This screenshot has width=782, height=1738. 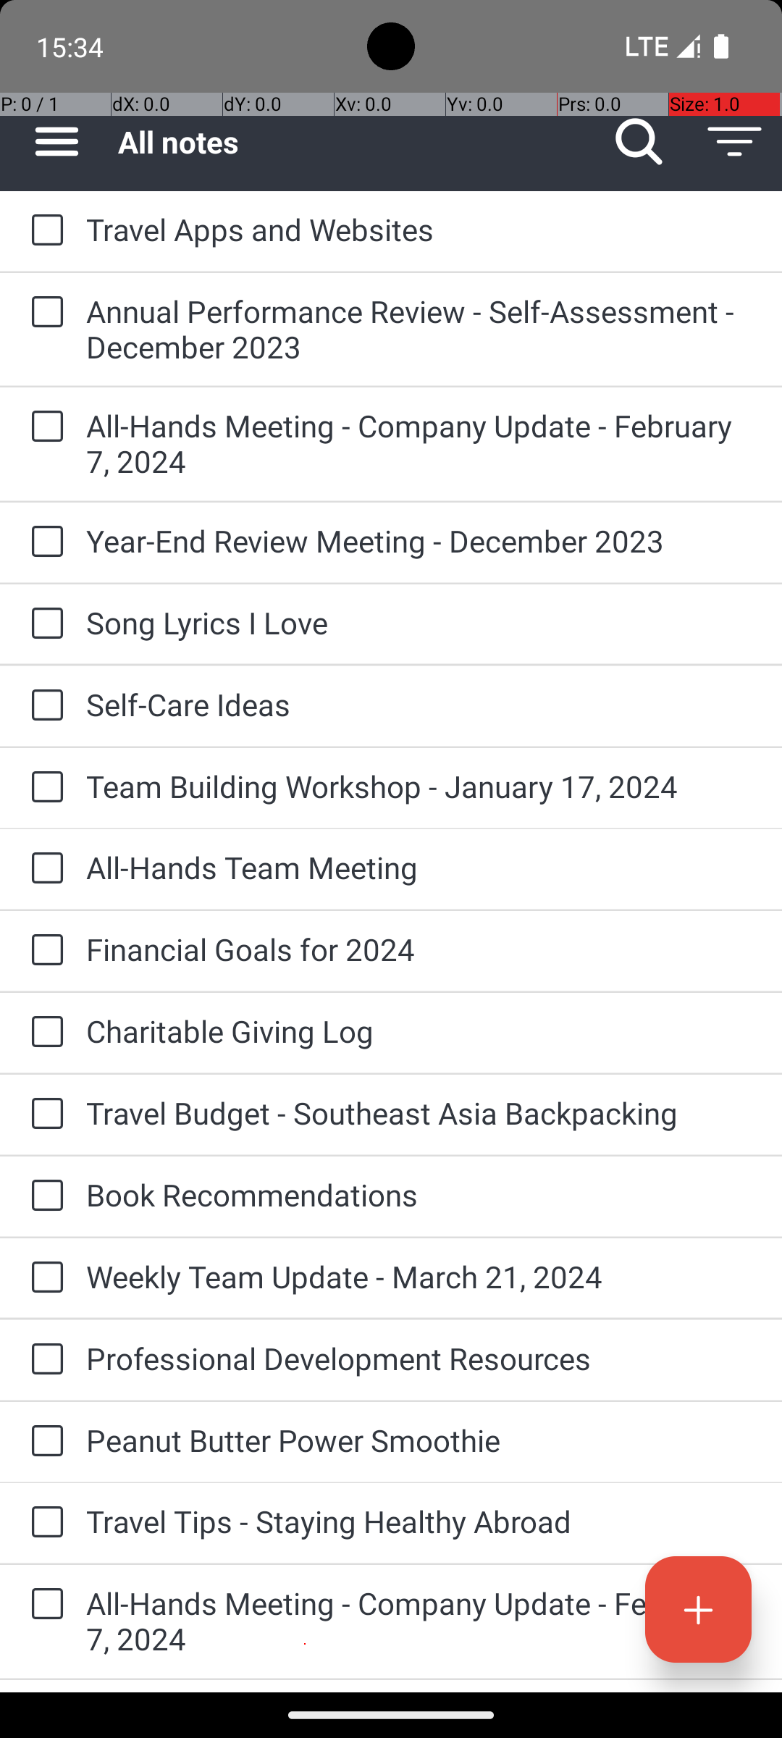 What do you see at coordinates (420, 229) in the screenshot?
I see `Travel Apps and Websites` at bounding box center [420, 229].